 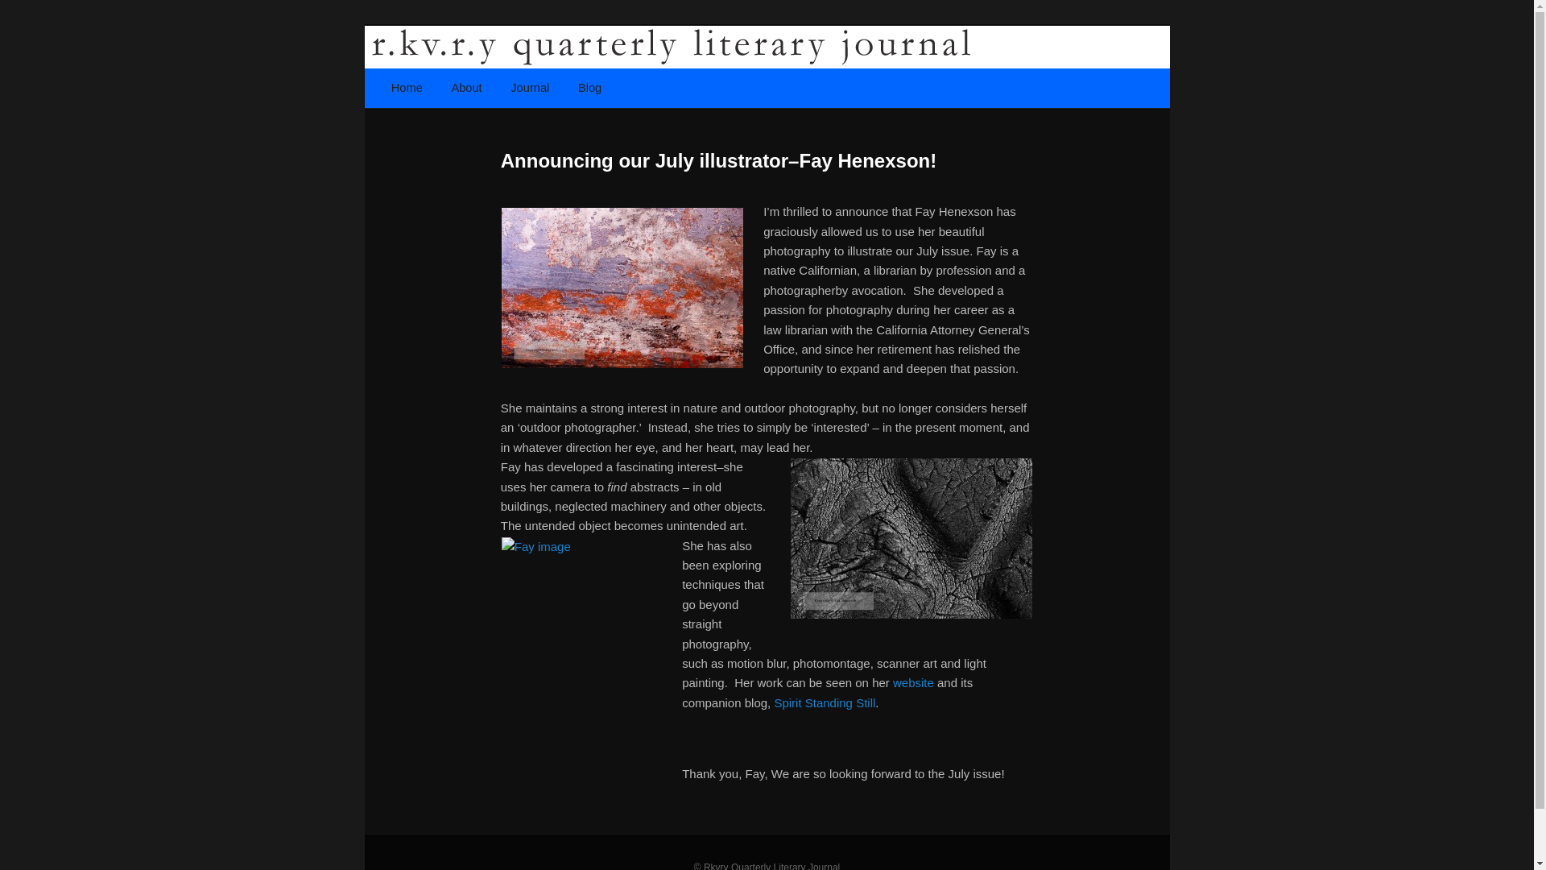 I want to click on Skip to primary content, so click(x=459, y=88).